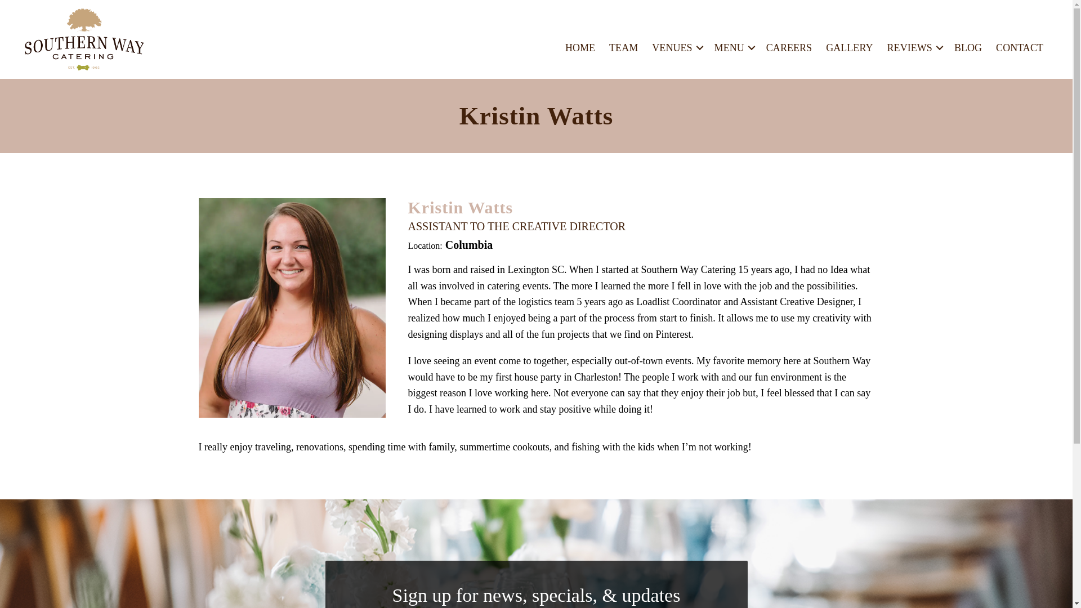  What do you see at coordinates (1019, 47) in the screenshot?
I see `CONTACT` at bounding box center [1019, 47].